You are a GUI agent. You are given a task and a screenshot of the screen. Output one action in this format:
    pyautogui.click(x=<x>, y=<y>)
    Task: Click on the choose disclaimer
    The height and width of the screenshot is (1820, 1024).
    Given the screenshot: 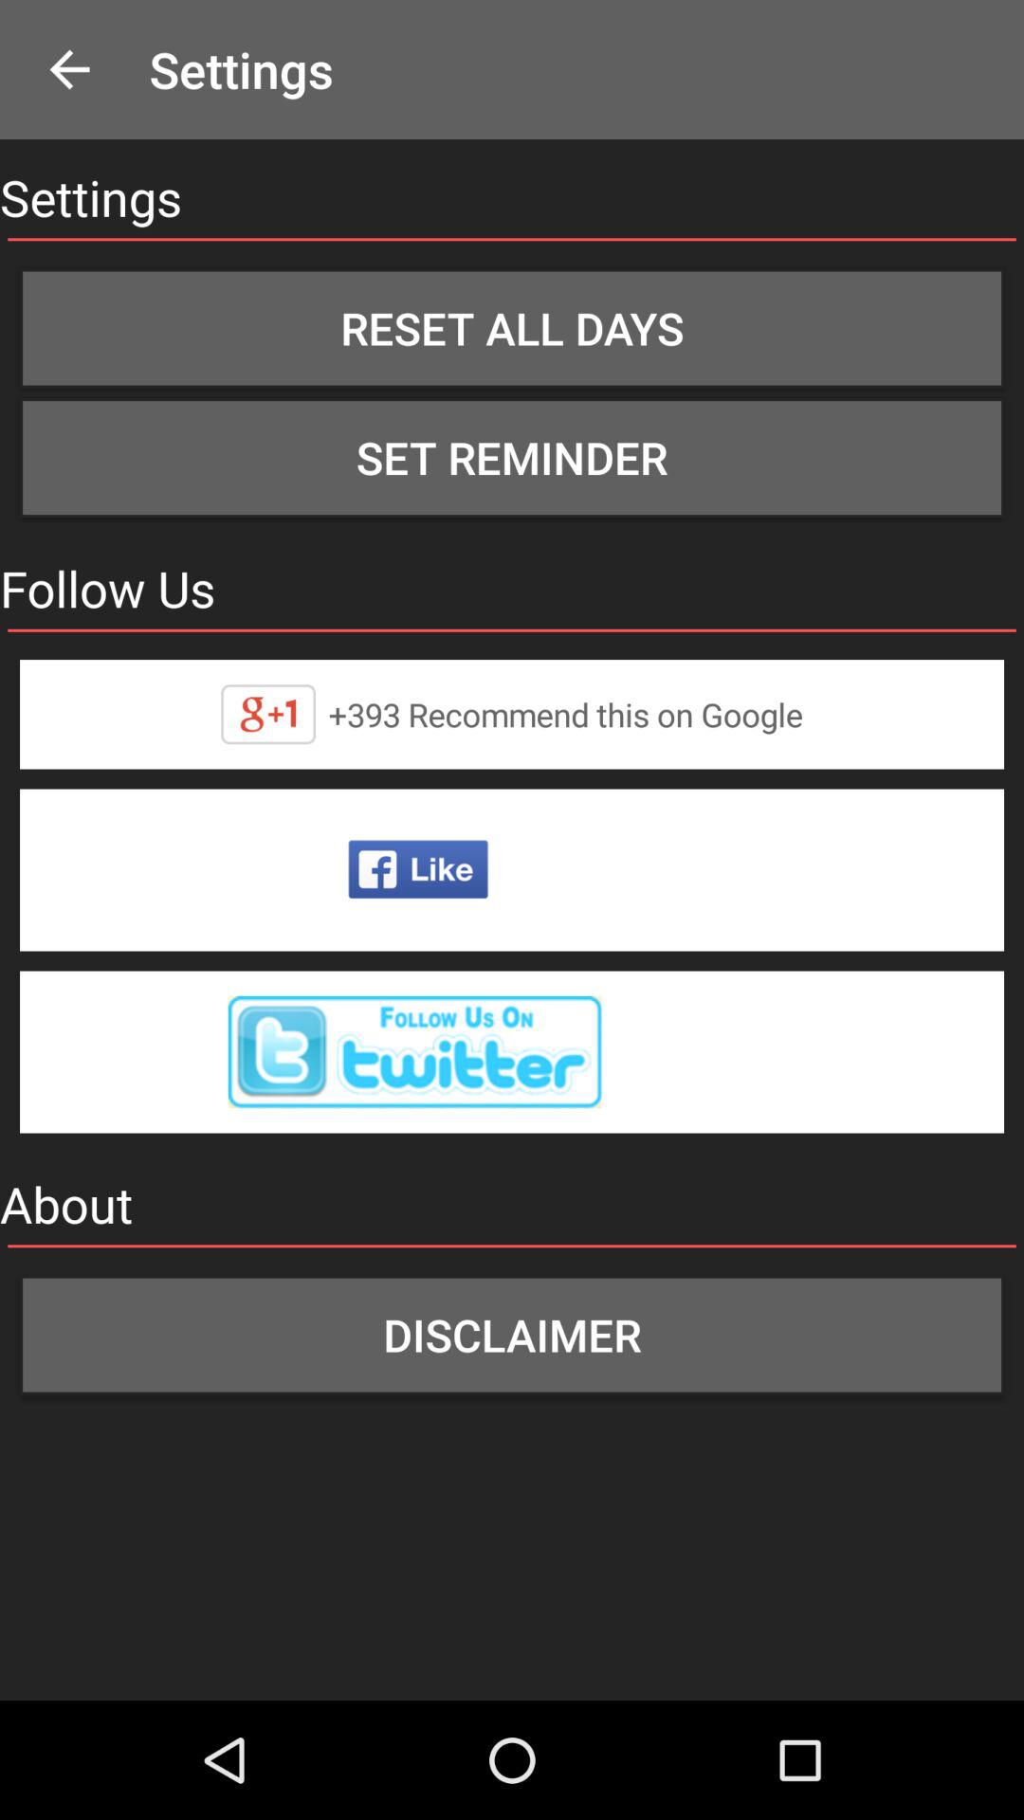 What is the action you would take?
    pyautogui.click(x=512, y=1335)
    